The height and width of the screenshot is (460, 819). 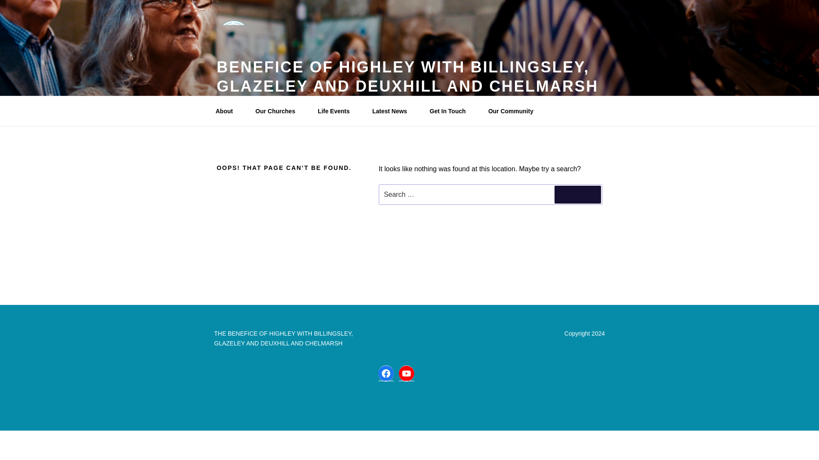 What do you see at coordinates (278, 111) in the screenshot?
I see `Our Churches` at bounding box center [278, 111].